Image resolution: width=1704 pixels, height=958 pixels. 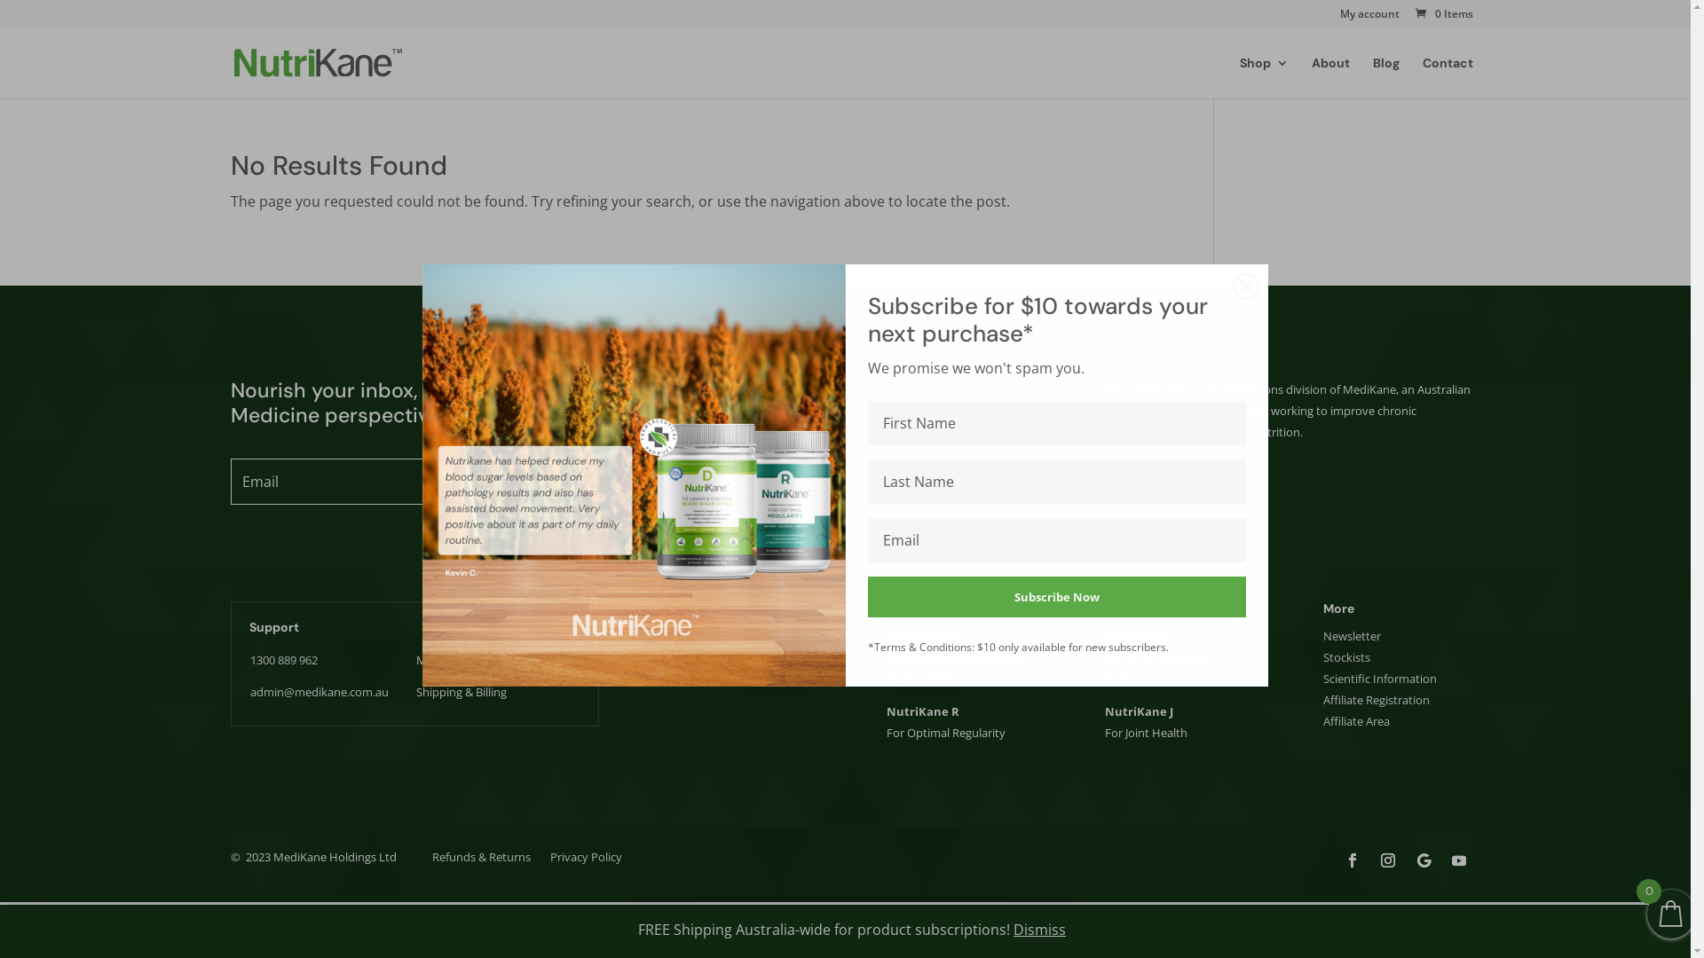 I want to click on NutriKane J, so click(x=1140, y=711).